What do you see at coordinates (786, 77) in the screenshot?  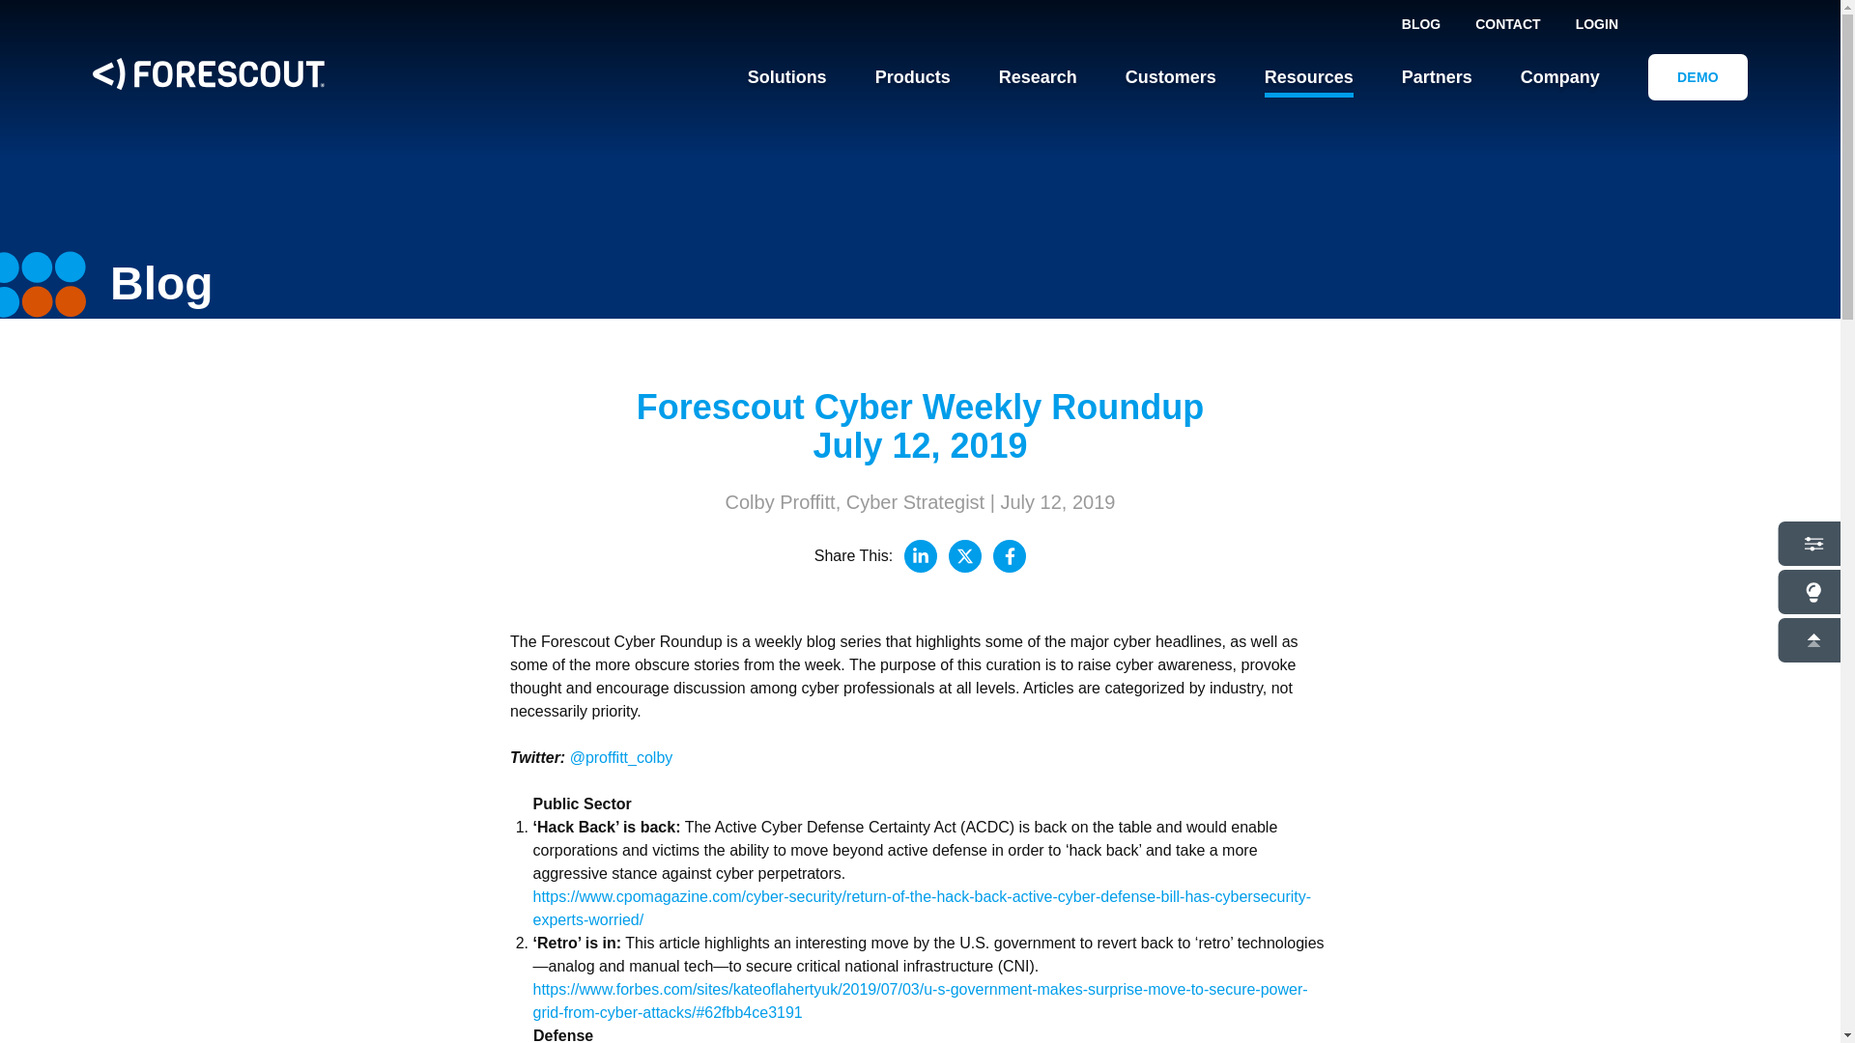 I see `Solutions` at bounding box center [786, 77].